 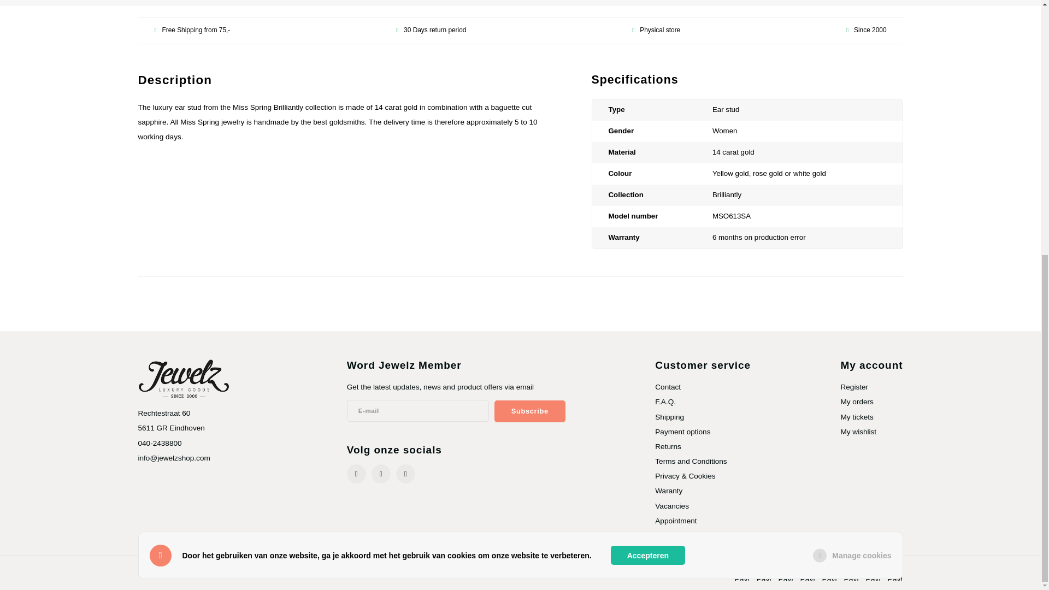 I want to click on My tickets, so click(x=856, y=417).